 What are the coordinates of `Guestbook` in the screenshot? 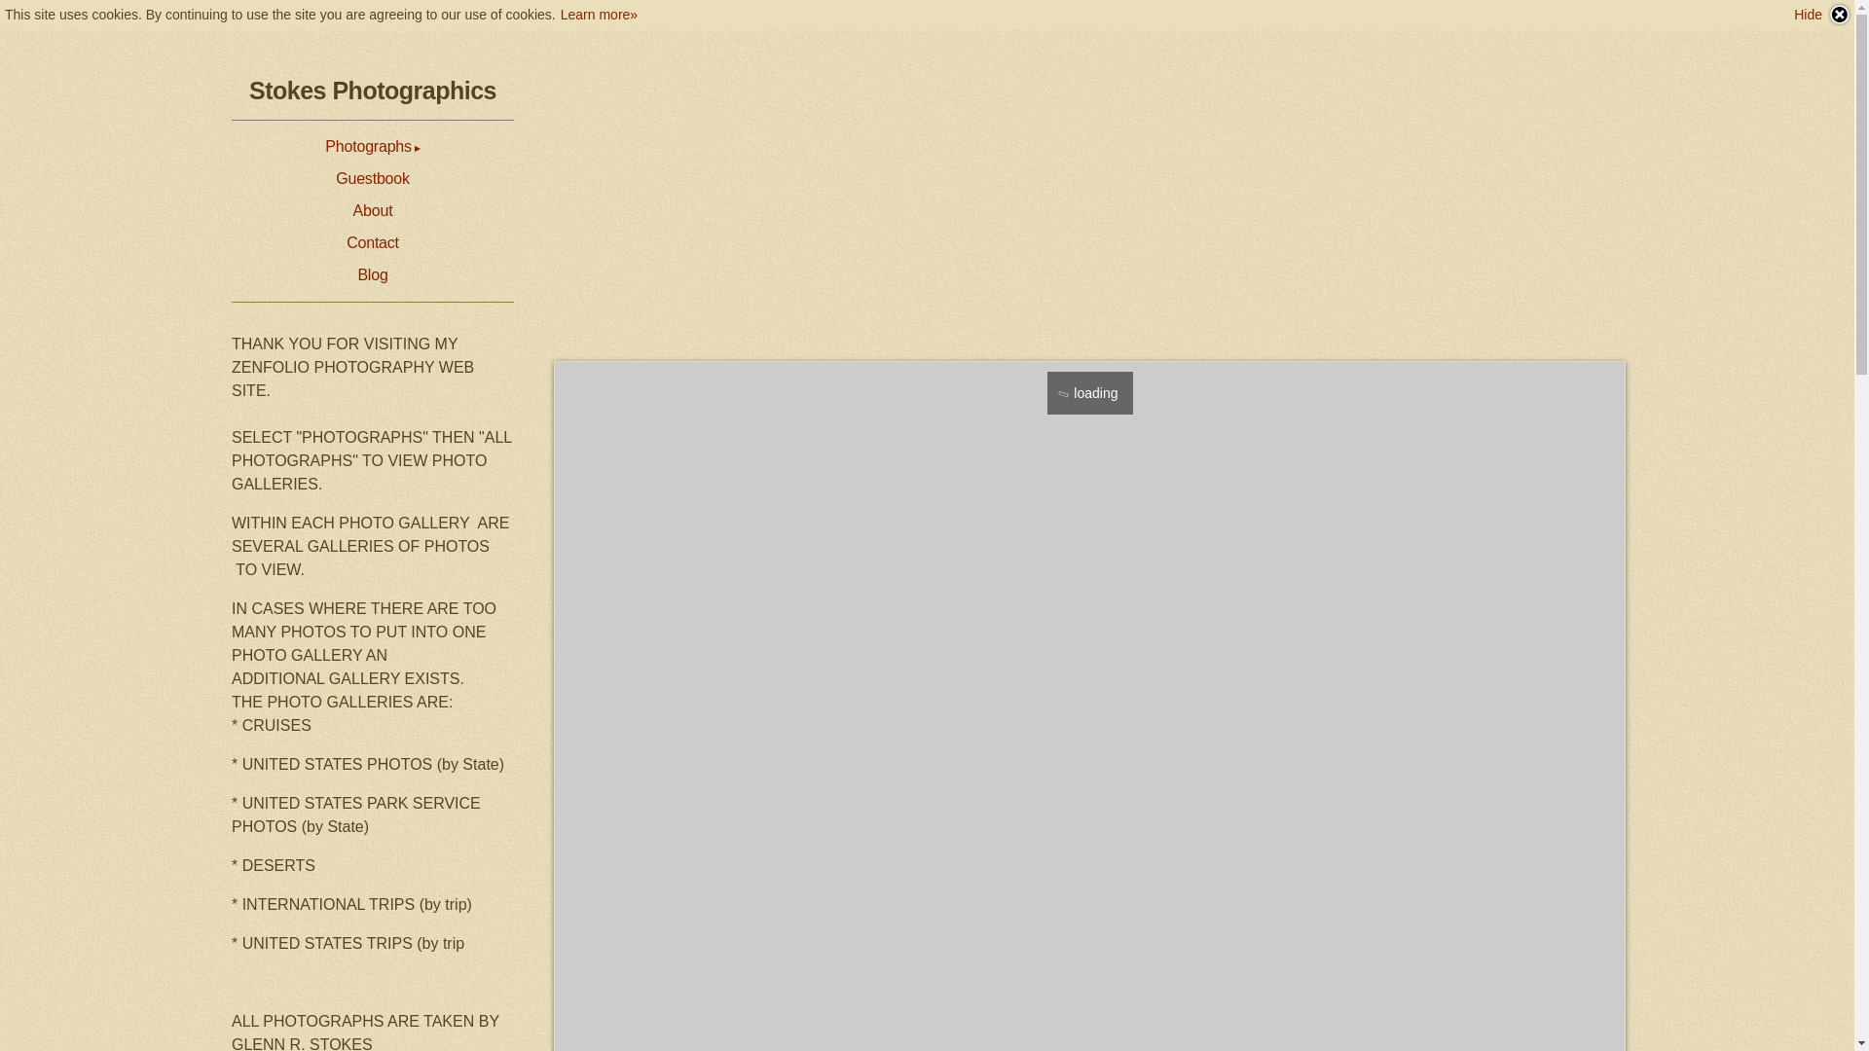 It's located at (372, 178).